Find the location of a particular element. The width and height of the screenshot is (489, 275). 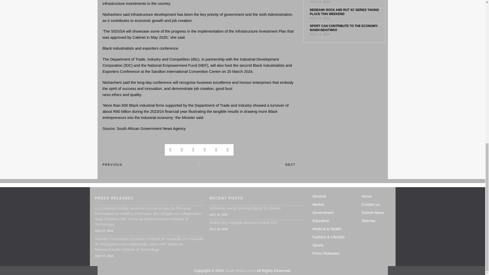

PREVIOUS is located at coordinates (151, 165).